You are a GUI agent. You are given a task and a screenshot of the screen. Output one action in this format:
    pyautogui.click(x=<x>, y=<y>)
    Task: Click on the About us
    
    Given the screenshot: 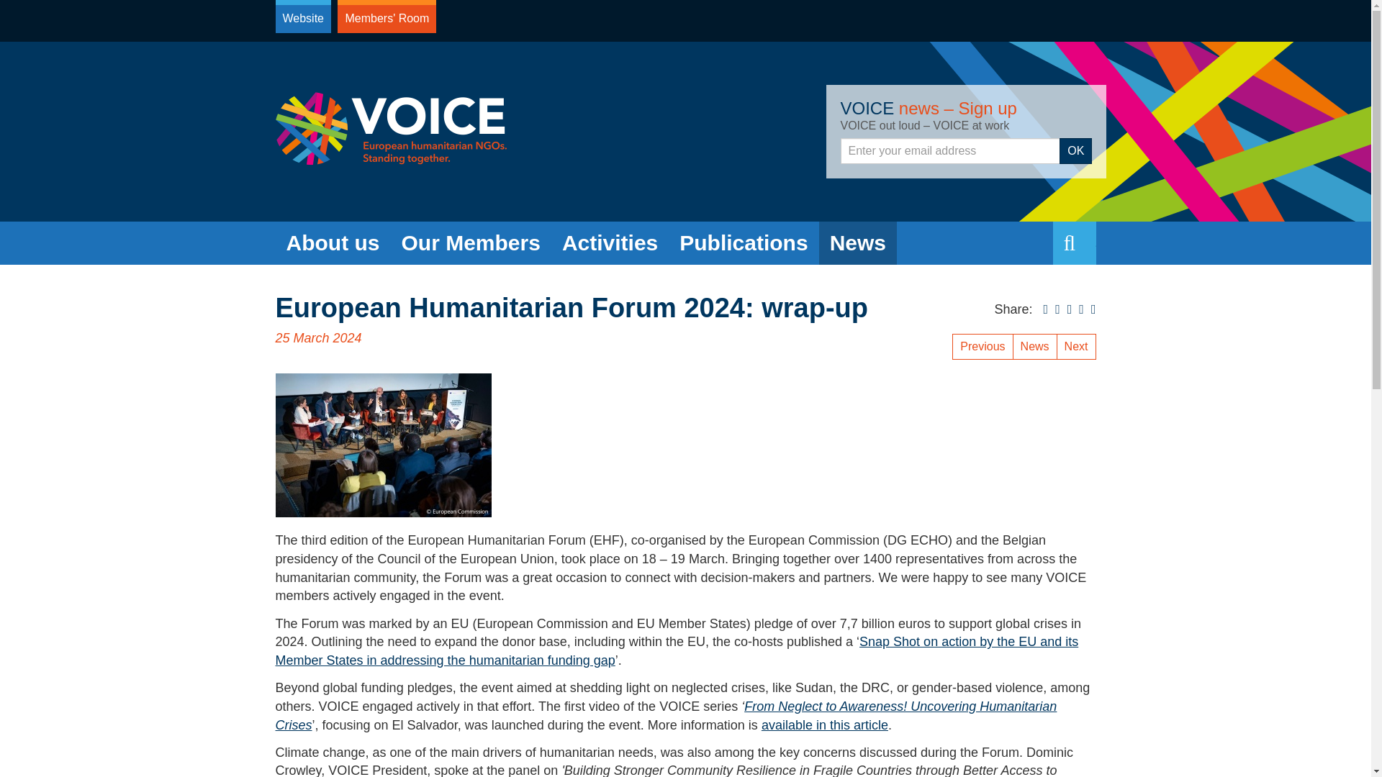 What is the action you would take?
    pyautogui.click(x=333, y=243)
    